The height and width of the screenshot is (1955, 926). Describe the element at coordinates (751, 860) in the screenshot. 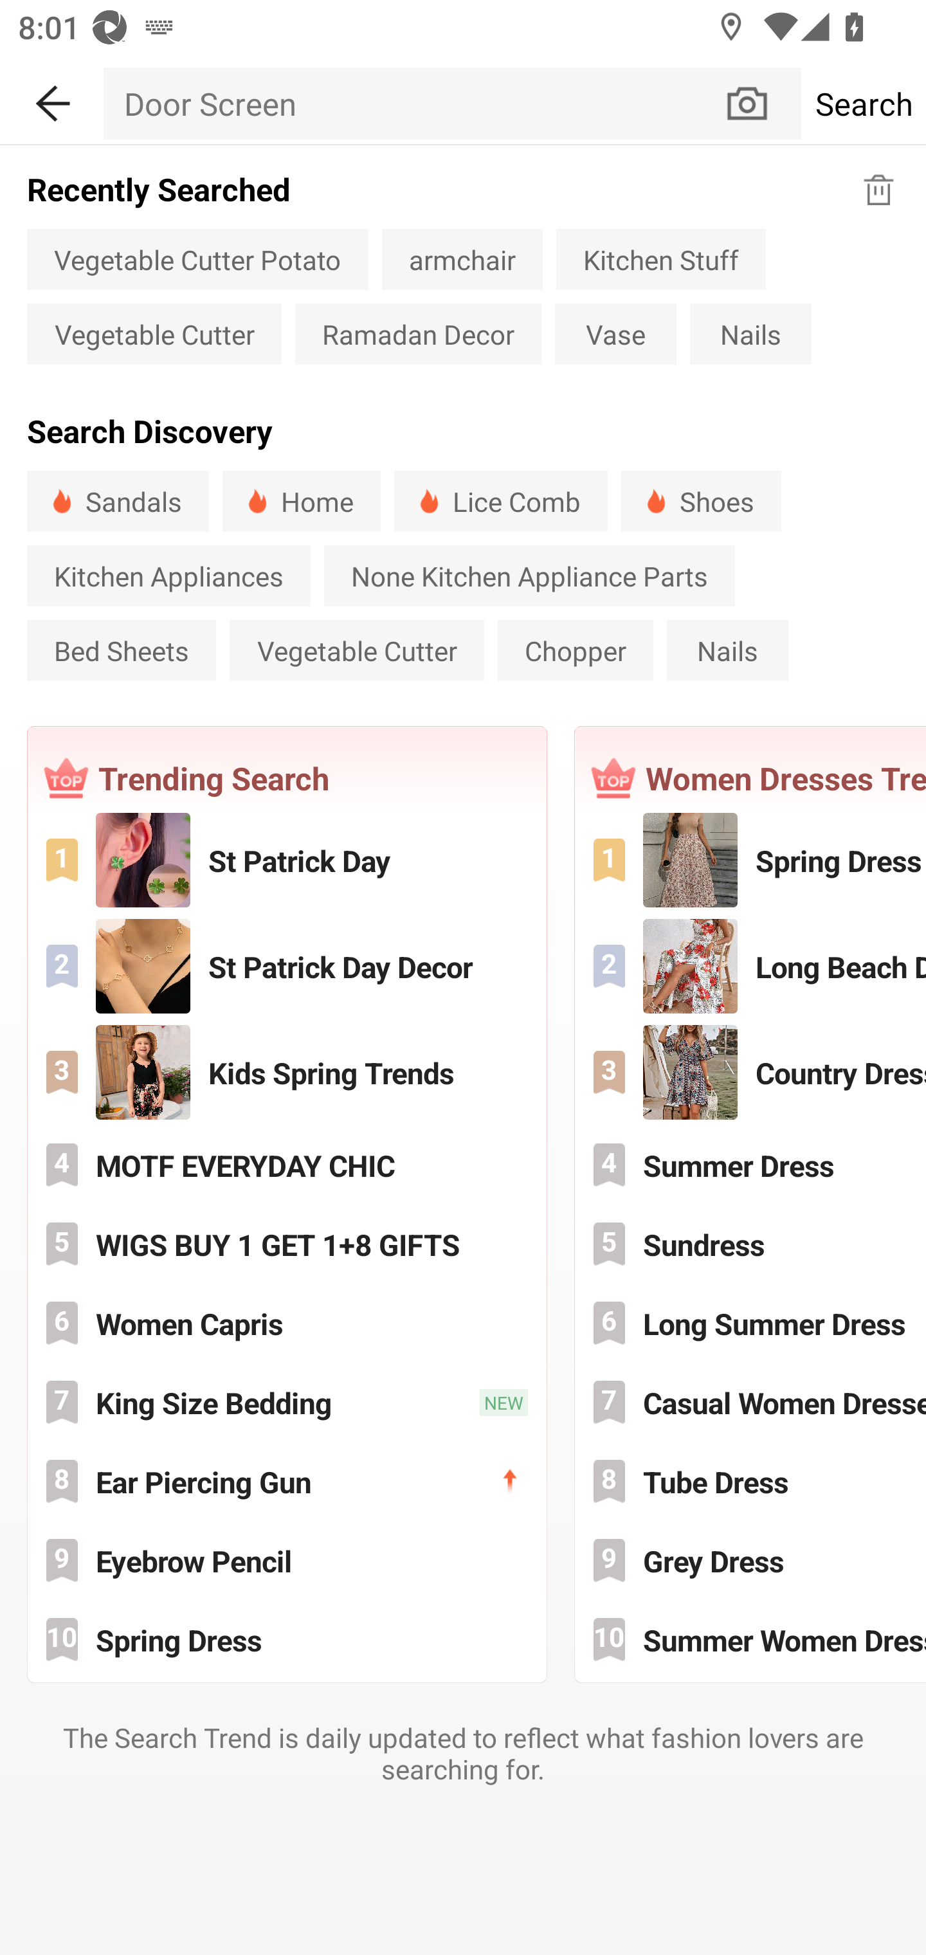

I see `Spring Dress 1 Spring Dress` at that location.